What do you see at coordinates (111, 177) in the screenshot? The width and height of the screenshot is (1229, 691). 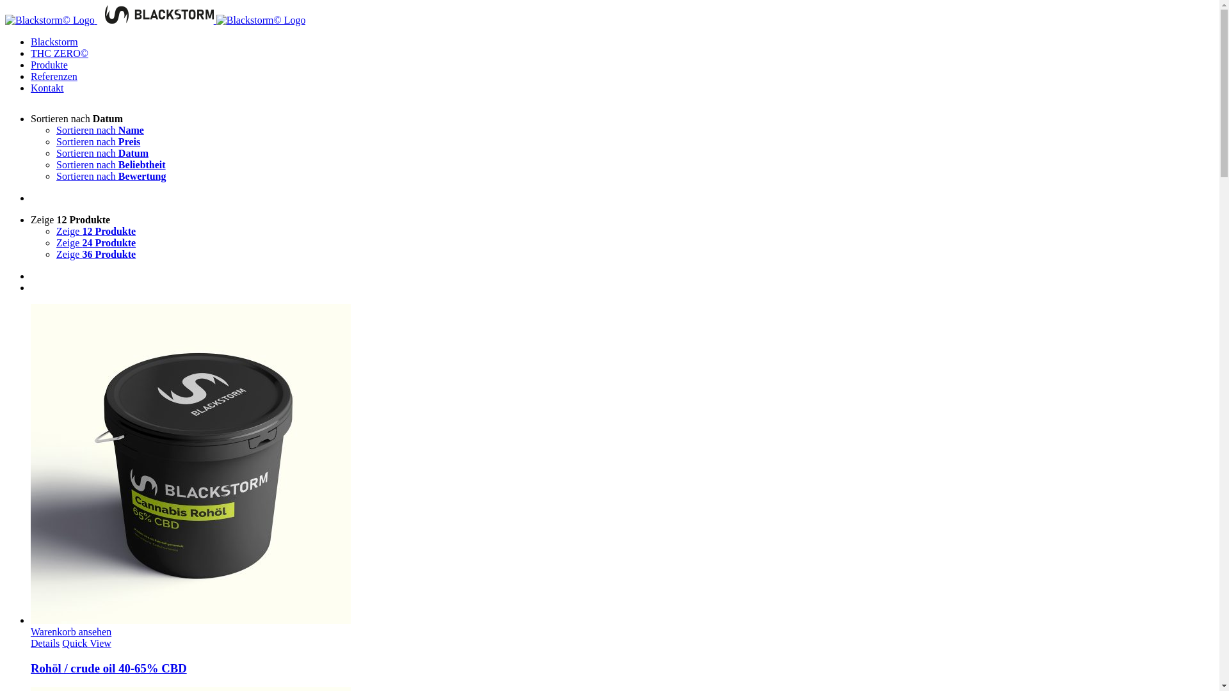 I see `Sortieren nach Bewertung` at bounding box center [111, 177].